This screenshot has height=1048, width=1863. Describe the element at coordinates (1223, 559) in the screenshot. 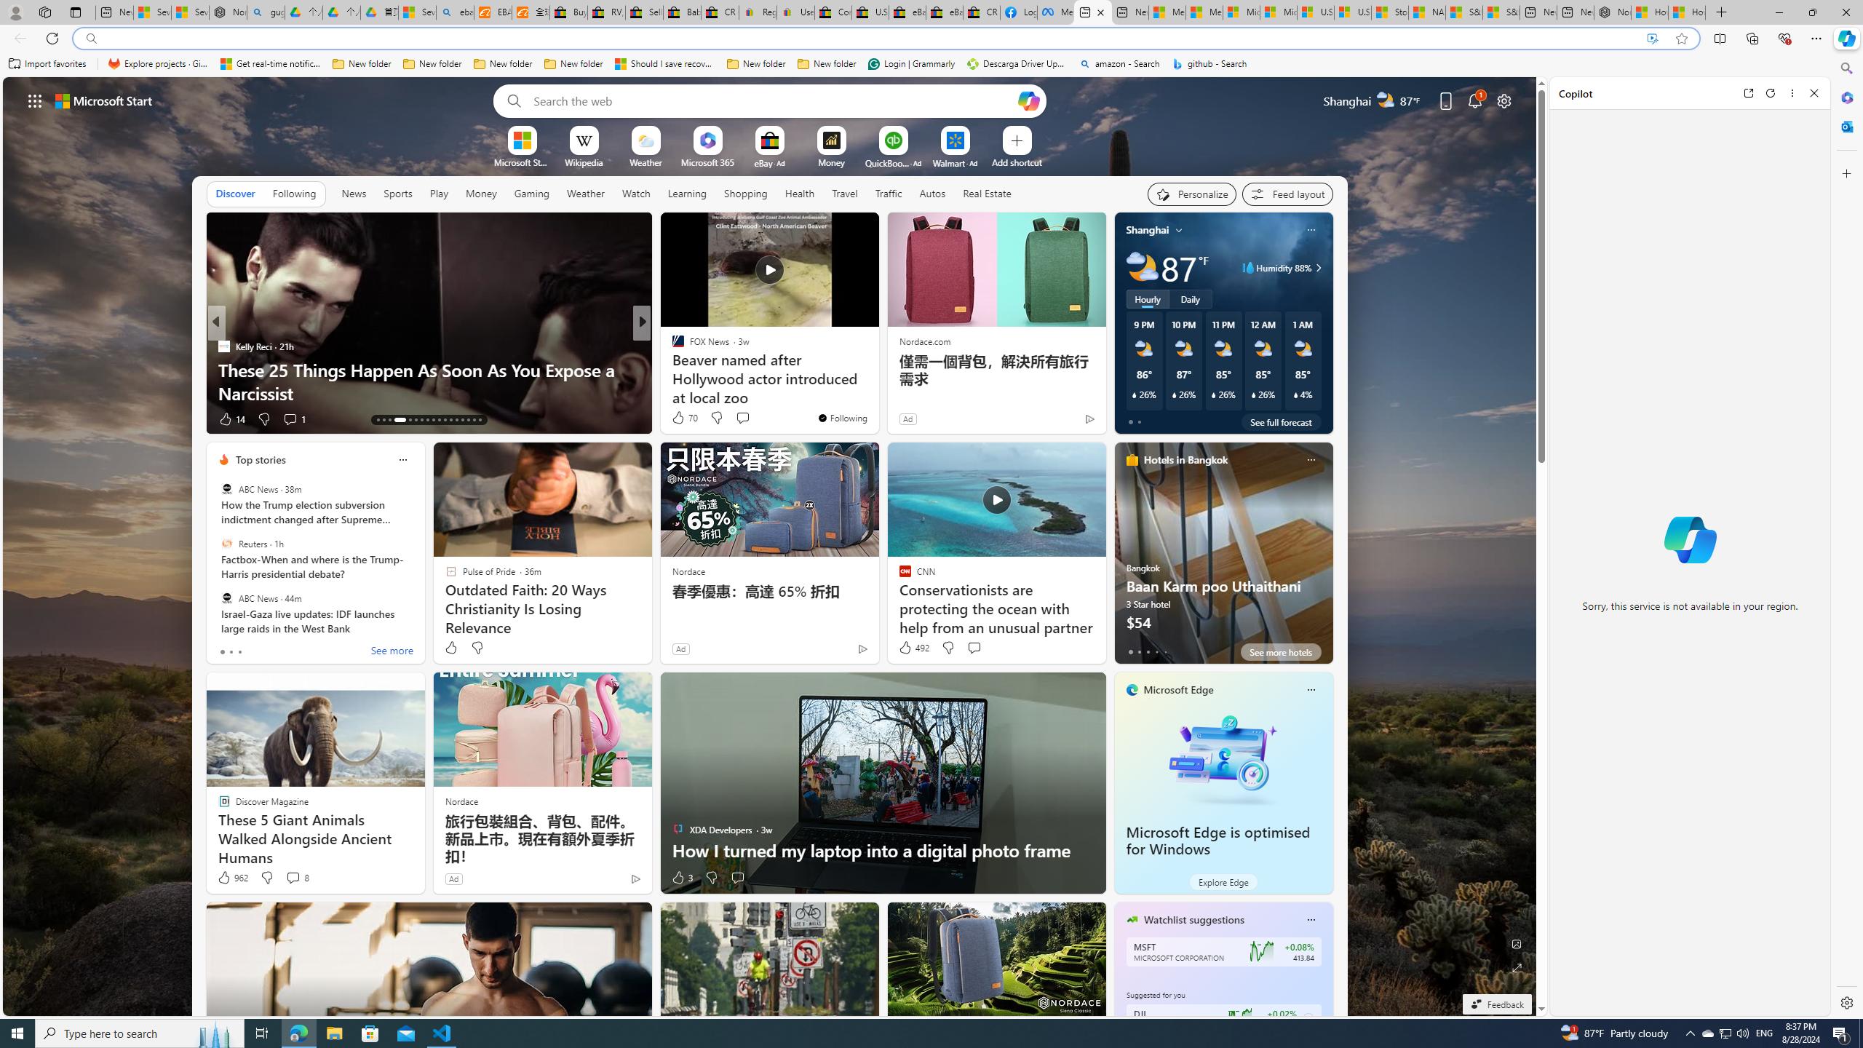

I see `Baan Karm poo Uthaithani` at that location.